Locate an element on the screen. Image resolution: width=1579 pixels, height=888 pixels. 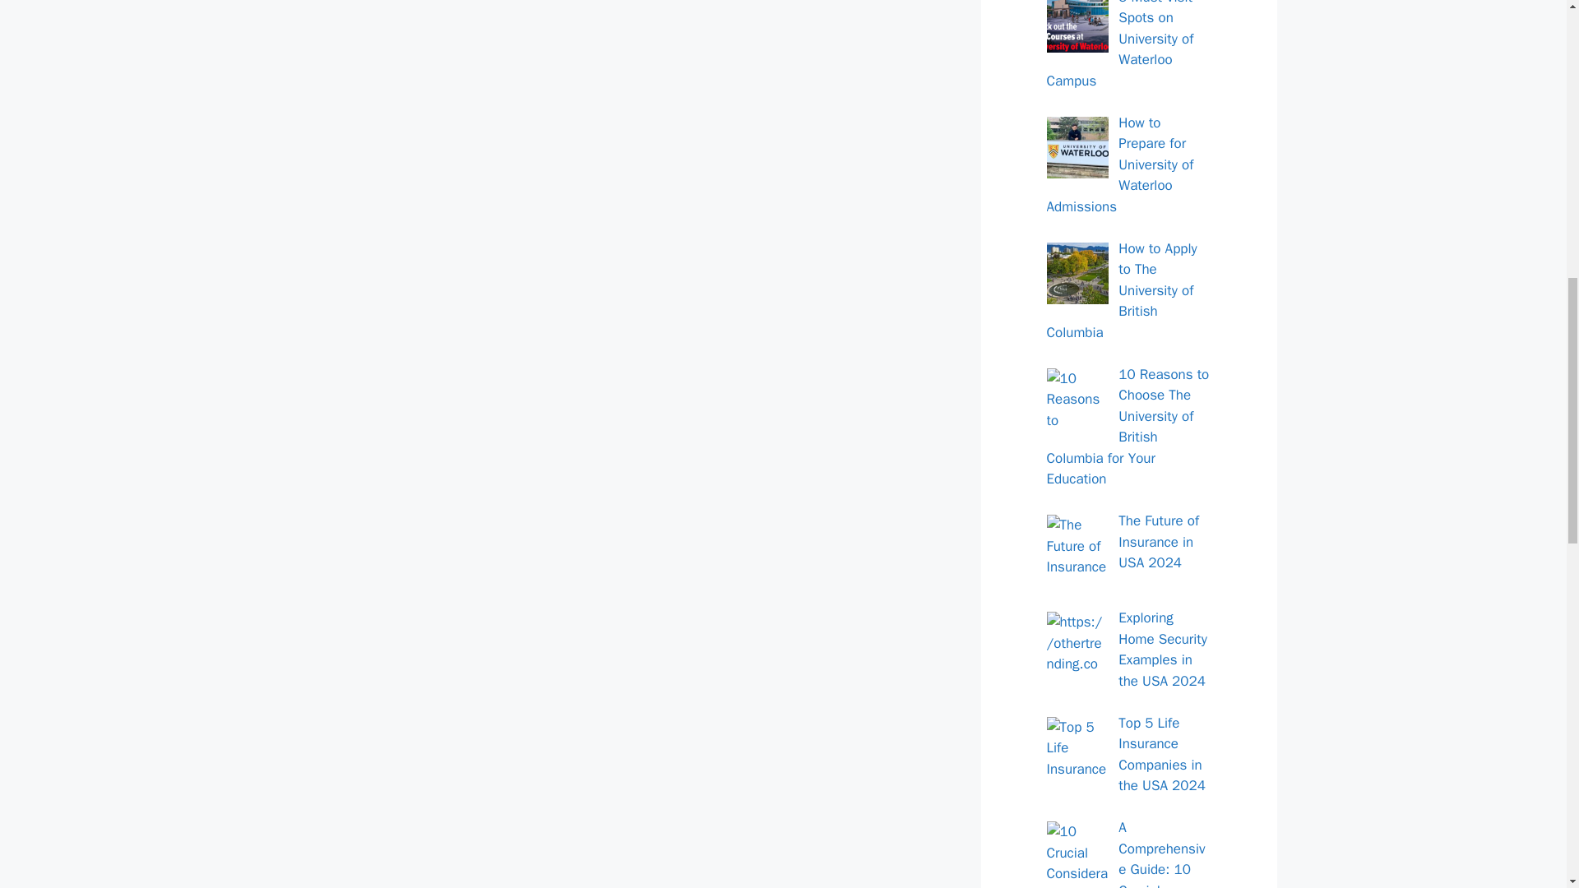
Top 5 Life Insurance Companies in the USA 2024 is located at coordinates (1161, 755).